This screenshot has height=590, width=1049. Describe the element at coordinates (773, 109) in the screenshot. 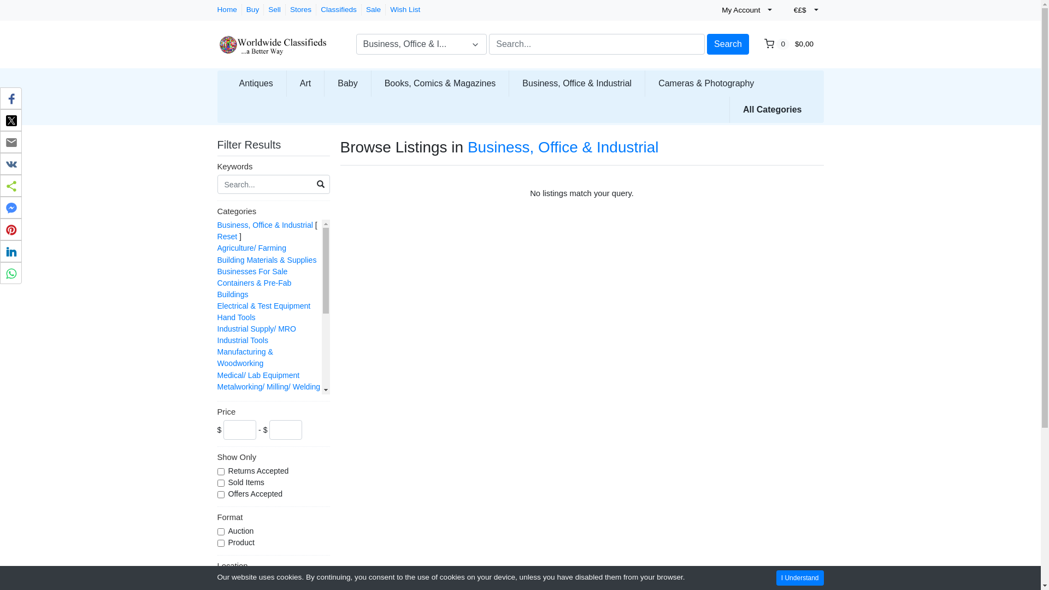

I see `All Categories` at that location.